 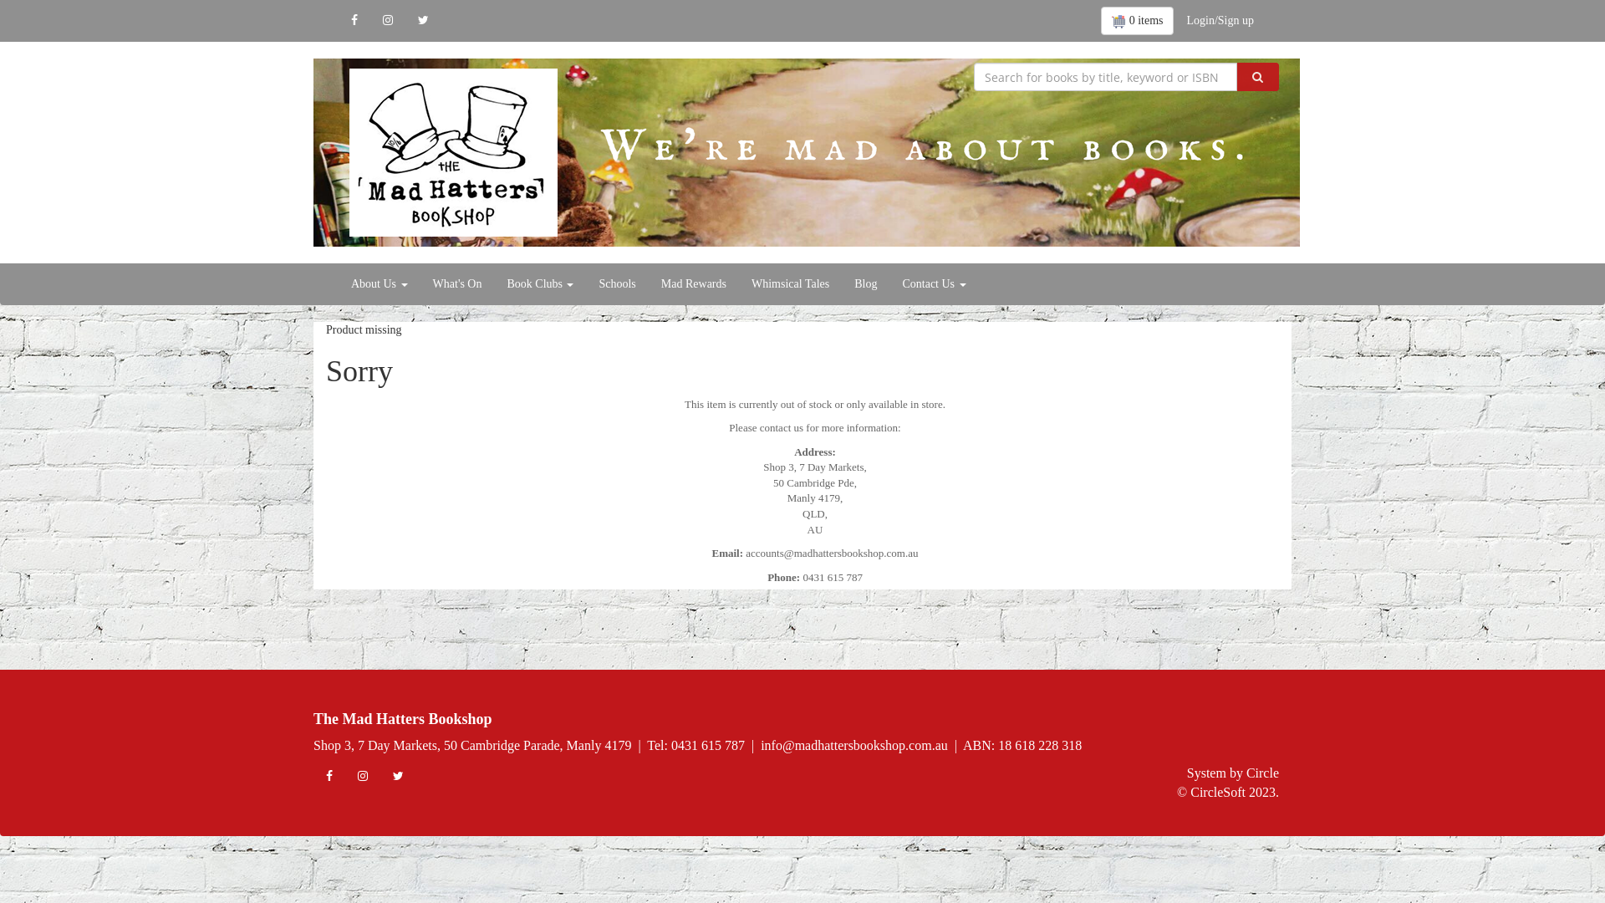 I want to click on Mad Rewards, so click(x=694, y=284).